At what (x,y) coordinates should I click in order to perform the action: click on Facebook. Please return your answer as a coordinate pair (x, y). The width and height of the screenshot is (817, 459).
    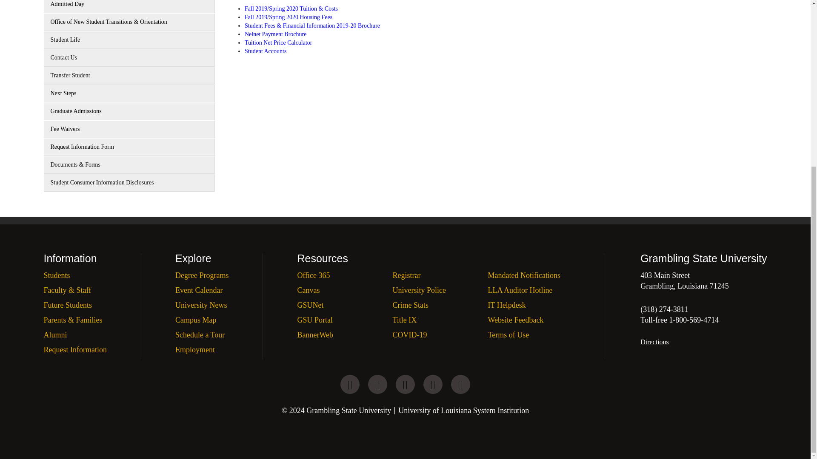
    Looking at the image, I should click on (460, 384).